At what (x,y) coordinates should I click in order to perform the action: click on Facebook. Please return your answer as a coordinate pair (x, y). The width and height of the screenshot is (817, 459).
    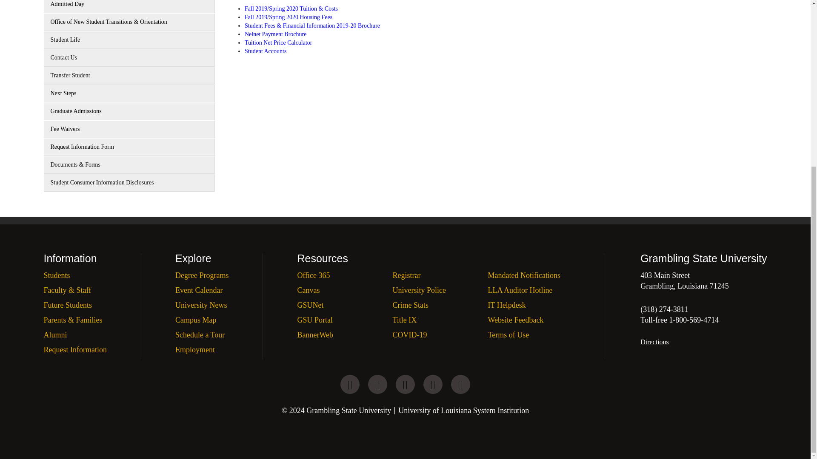
    Looking at the image, I should click on (460, 384).